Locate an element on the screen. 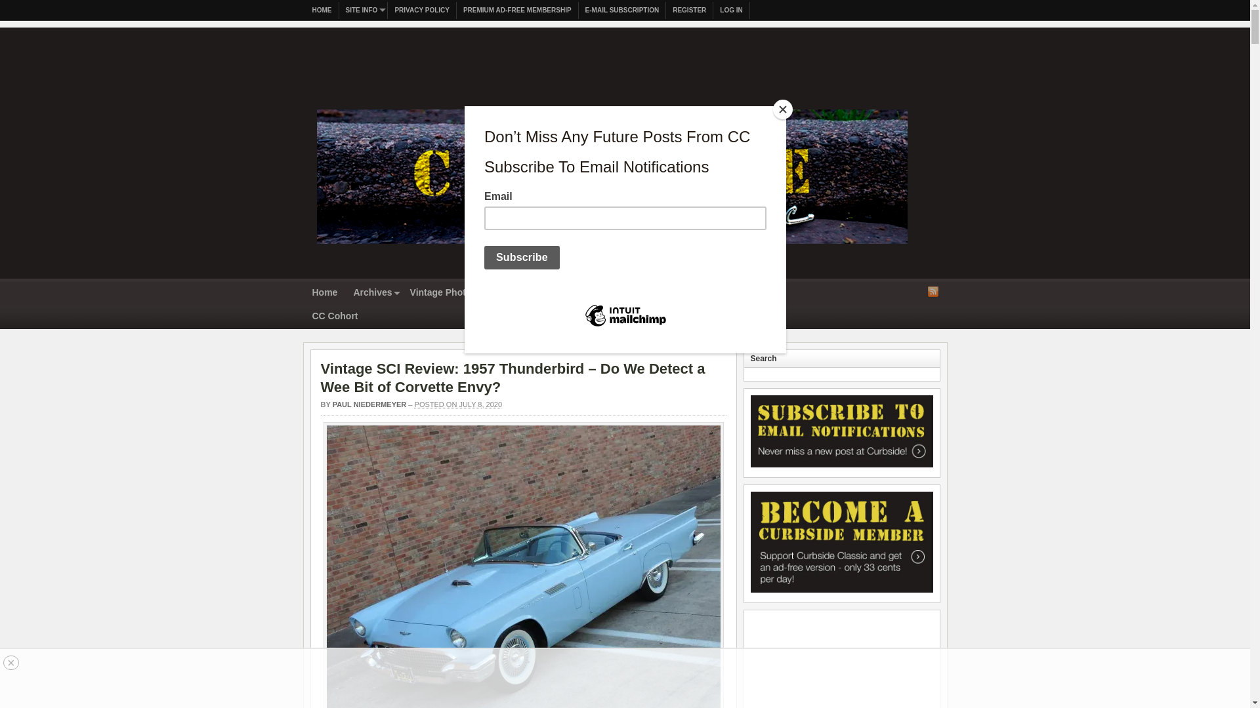  Curbside Classic RSS Feed is located at coordinates (933, 291).